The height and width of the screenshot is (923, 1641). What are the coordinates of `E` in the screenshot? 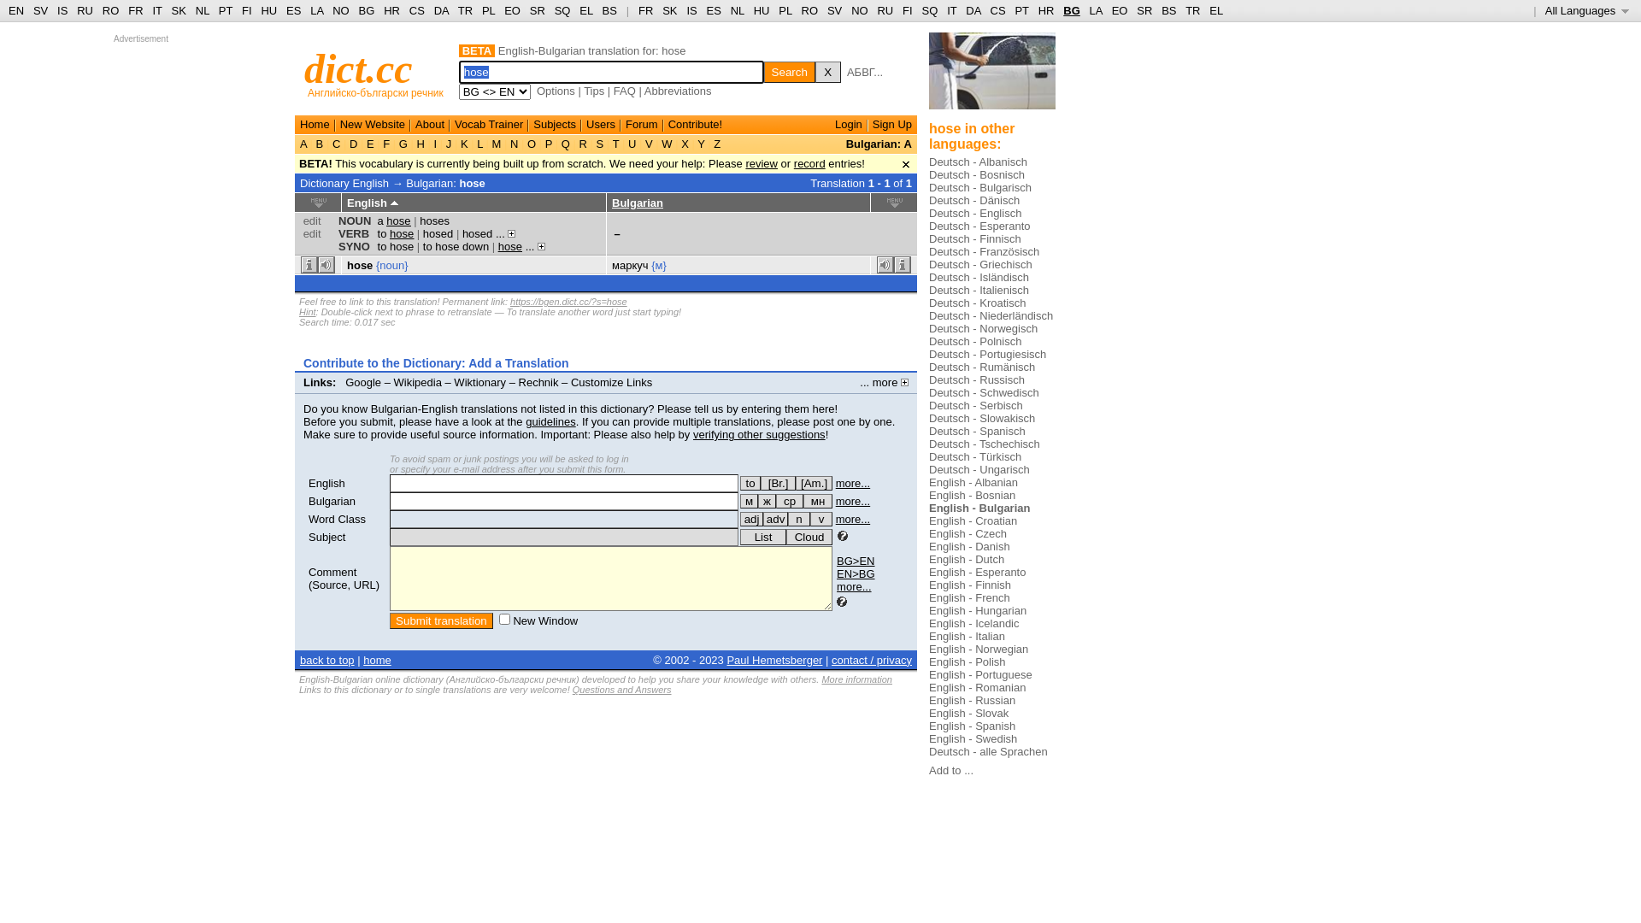 It's located at (370, 144).